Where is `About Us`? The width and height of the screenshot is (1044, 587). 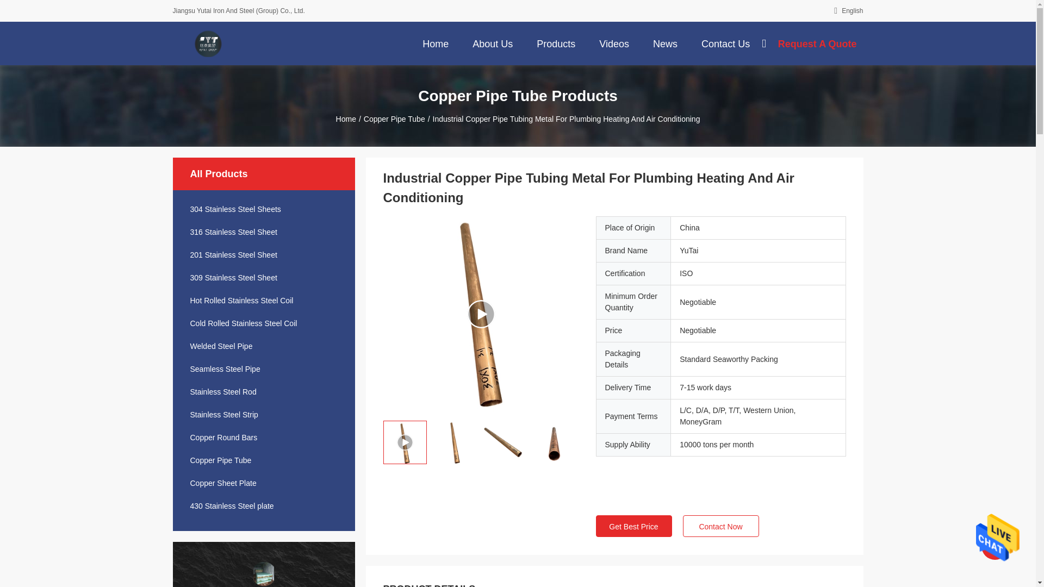
About Us is located at coordinates (492, 43).